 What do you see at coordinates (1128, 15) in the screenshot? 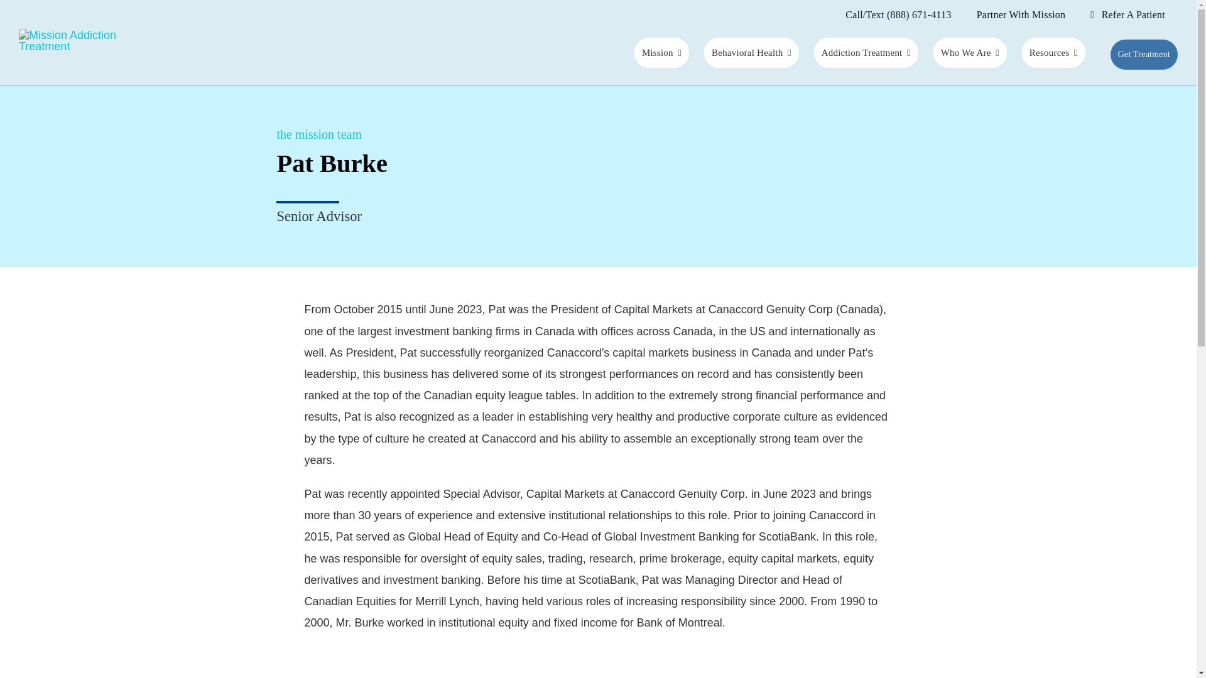
I see `Refer A Patient` at bounding box center [1128, 15].